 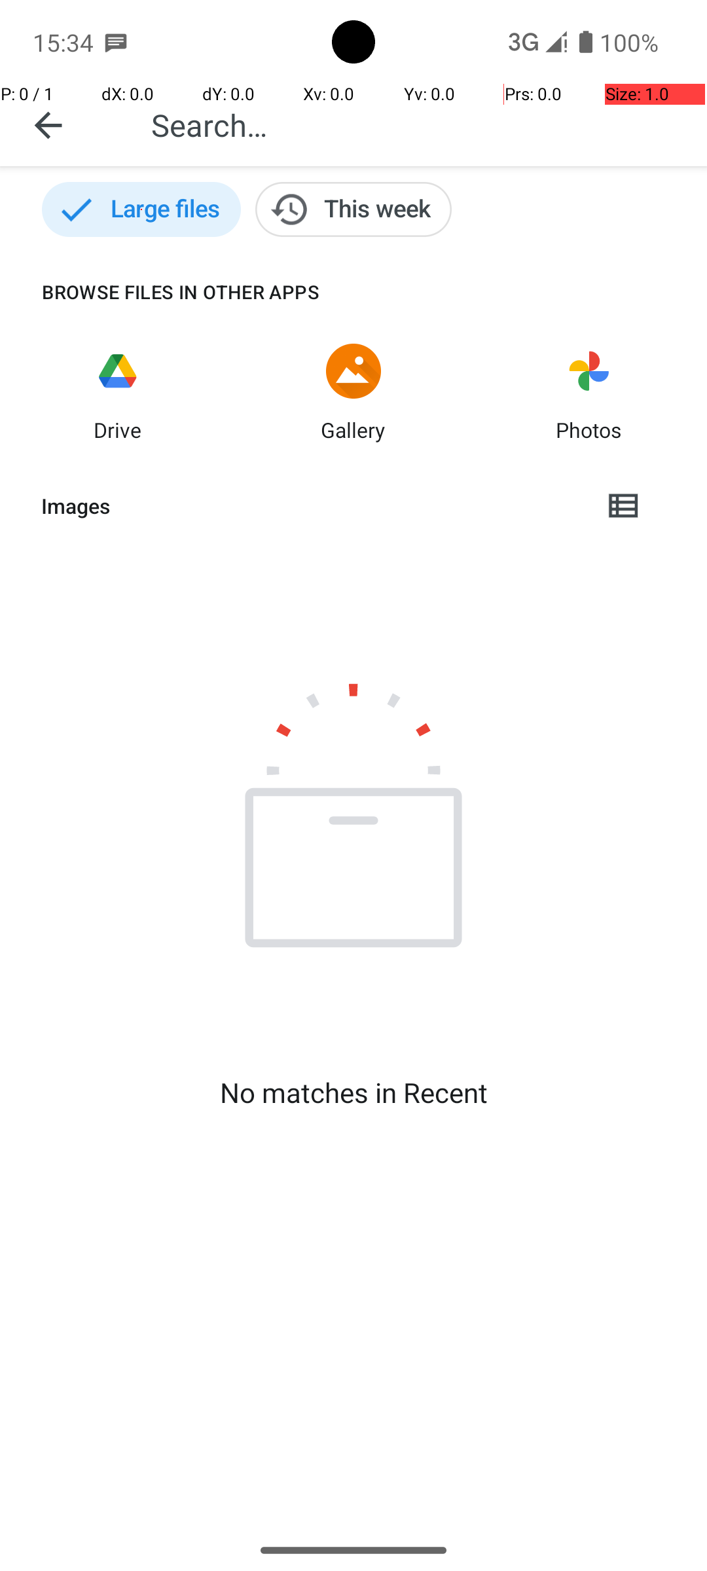 I want to click on BROWSE FILES IN OTHER APPS, so click(x=160, y=292).